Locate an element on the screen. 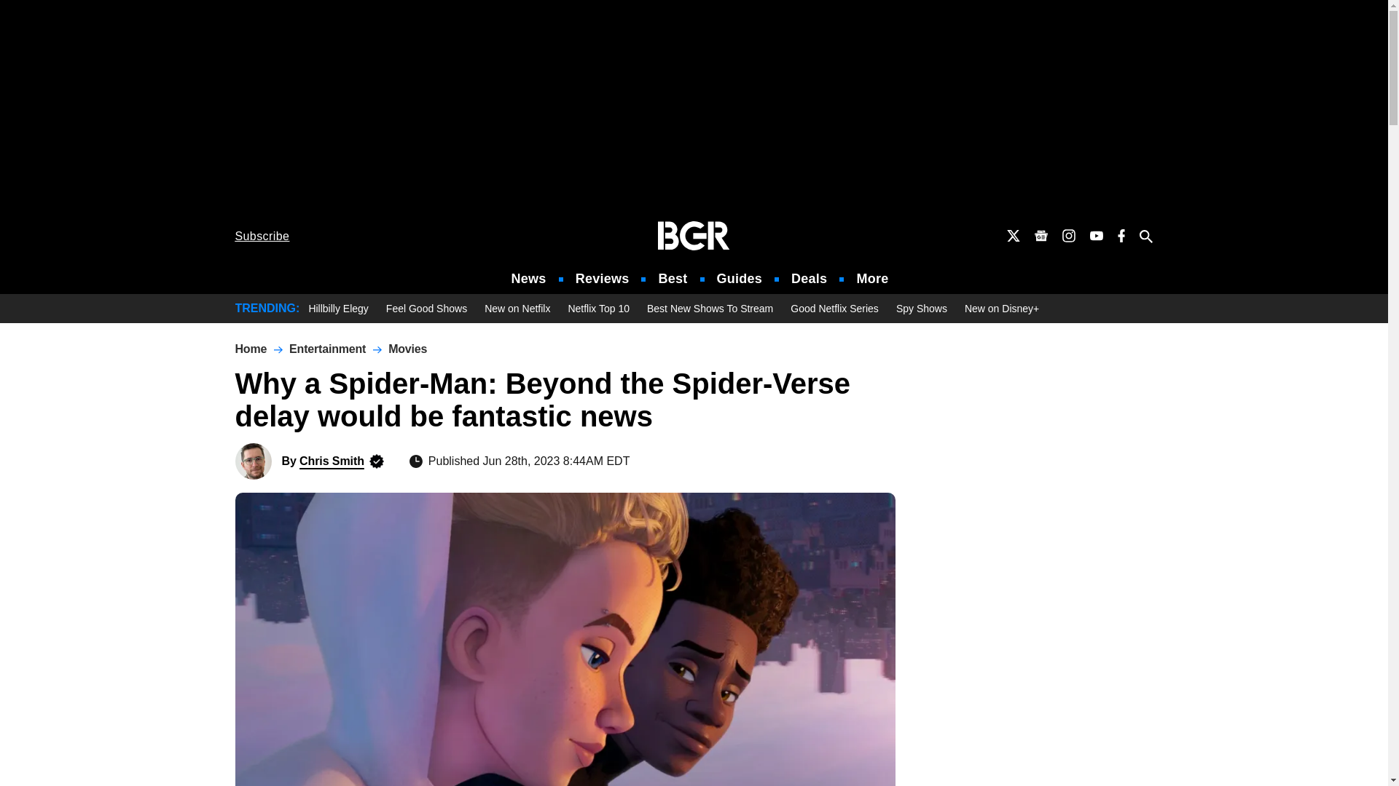 This screenshot has height=786, width=1399. More is located at coordinates (872, 279).